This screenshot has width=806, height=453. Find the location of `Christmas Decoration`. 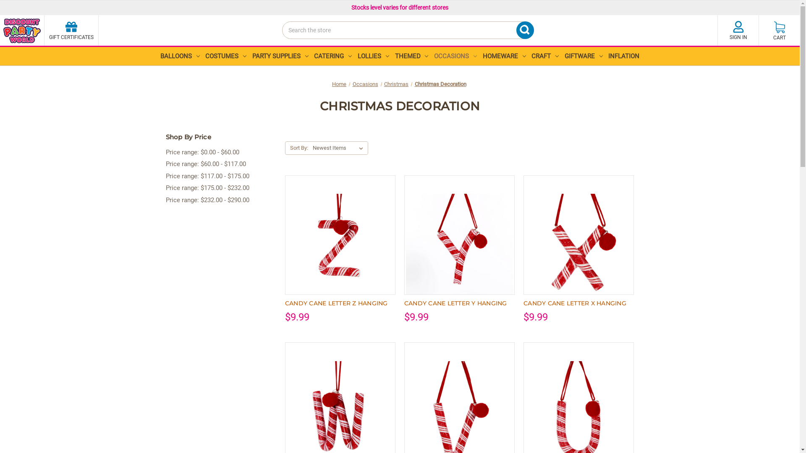

Christmas Decoration is located at coordinates (440, 84).